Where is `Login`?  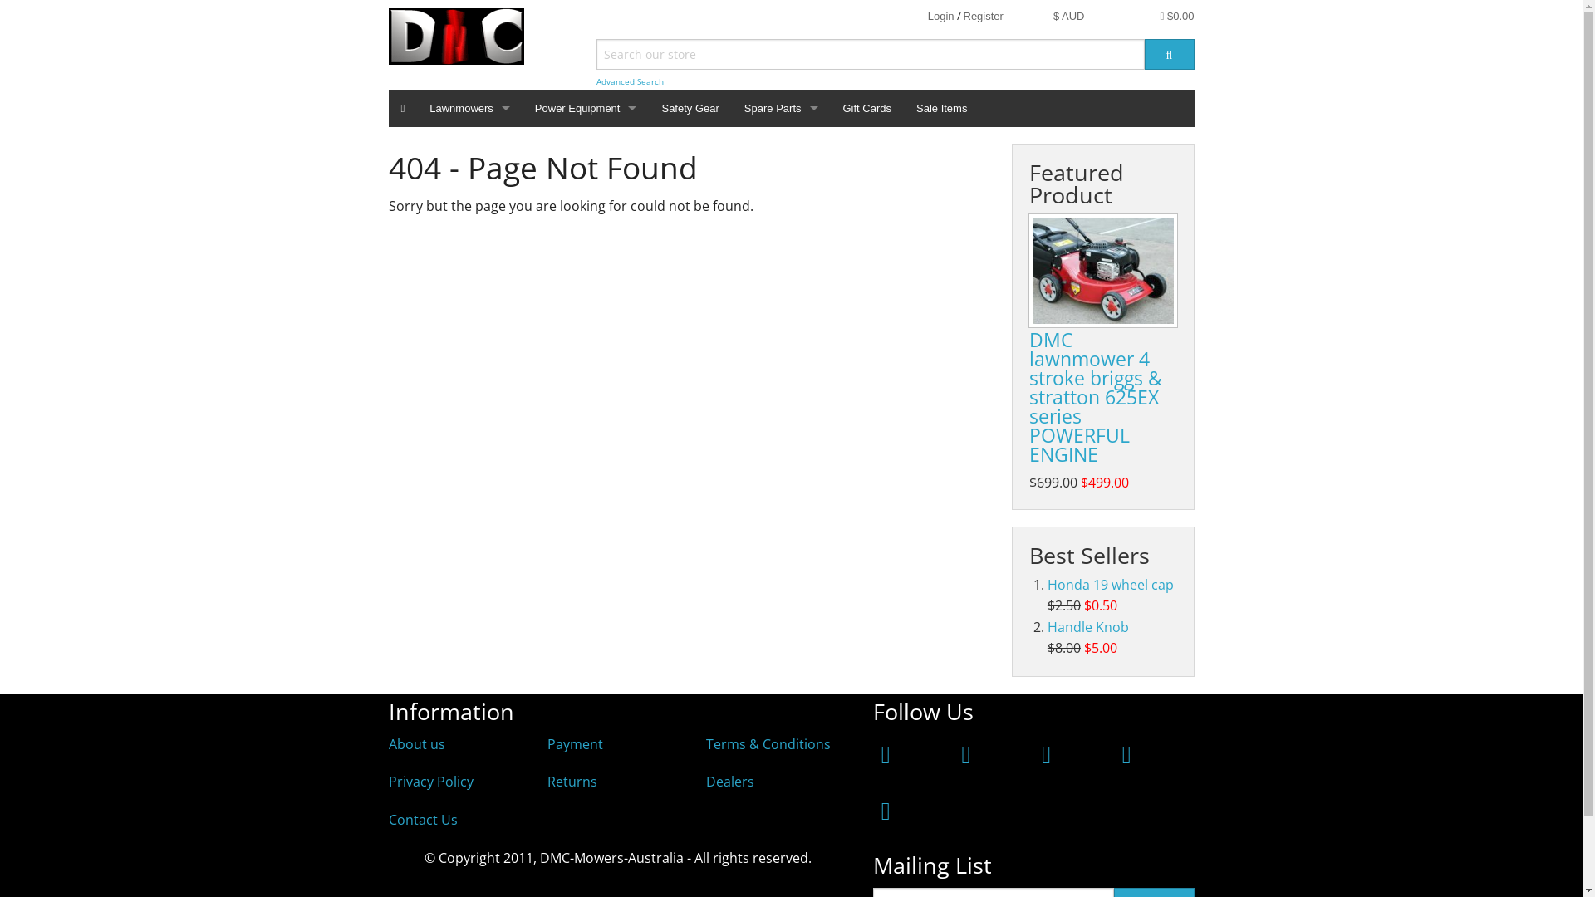 Login is located at coordinates (941, 17).